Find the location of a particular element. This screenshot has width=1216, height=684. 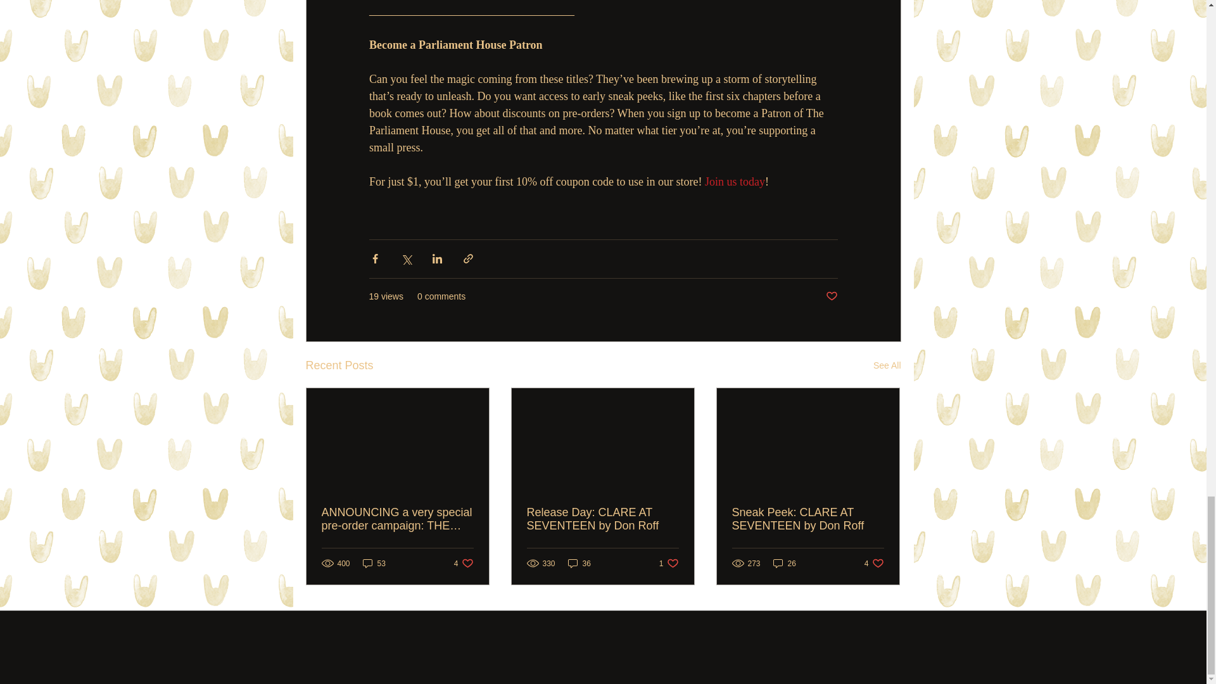

See All is located at coordinates (887, 365).